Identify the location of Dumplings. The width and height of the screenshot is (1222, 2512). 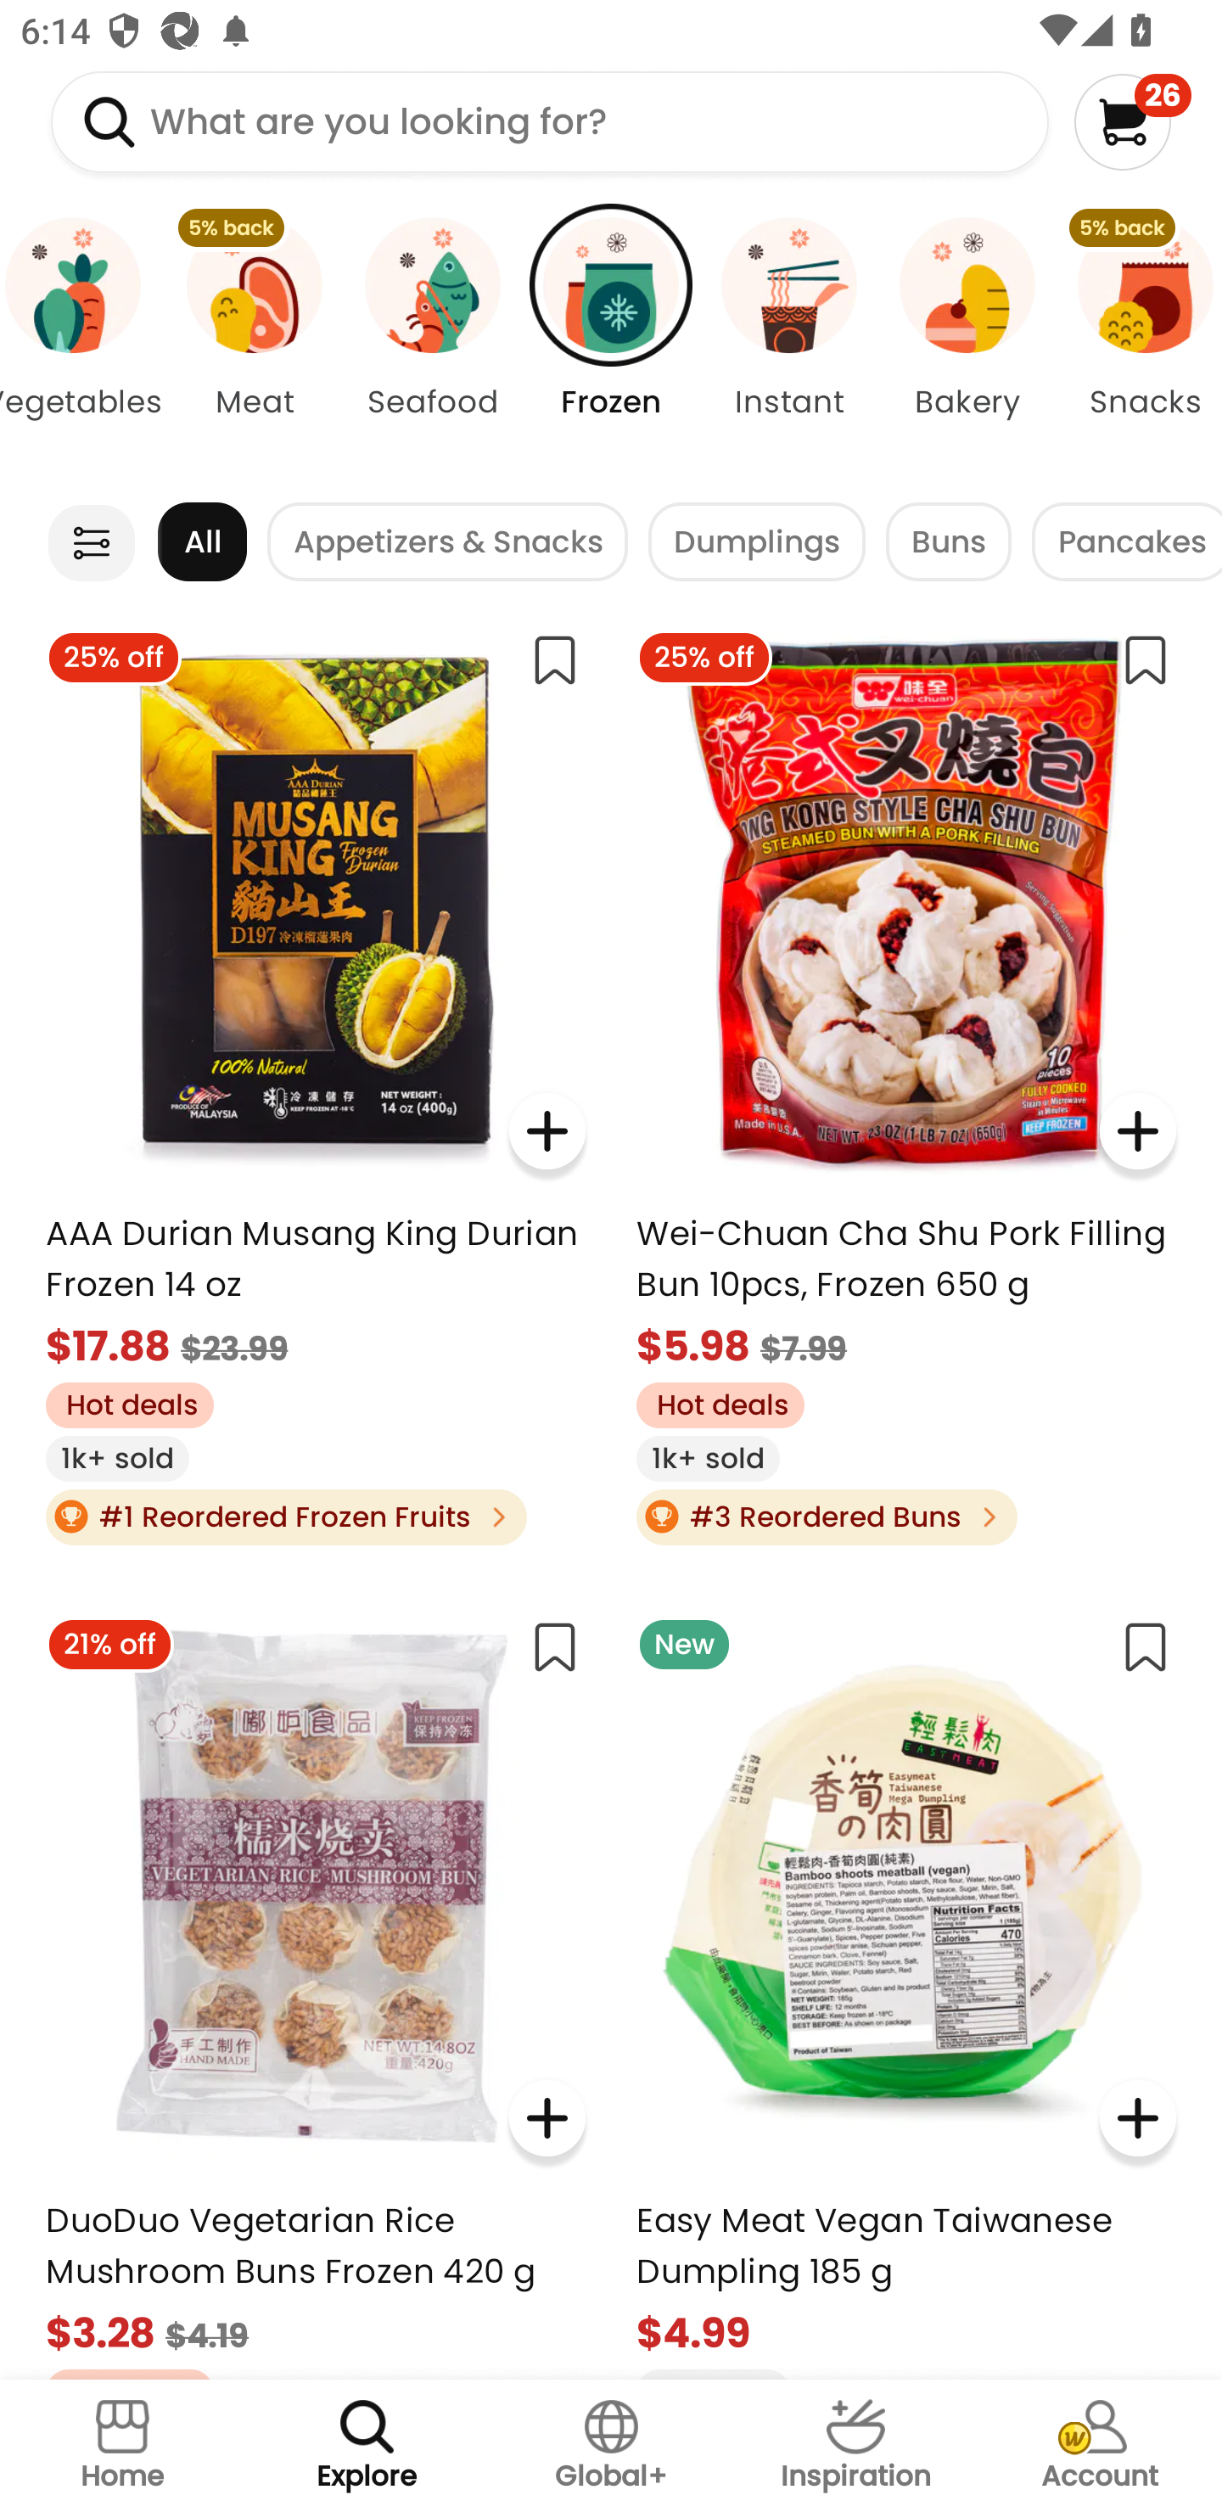
(757, 541).